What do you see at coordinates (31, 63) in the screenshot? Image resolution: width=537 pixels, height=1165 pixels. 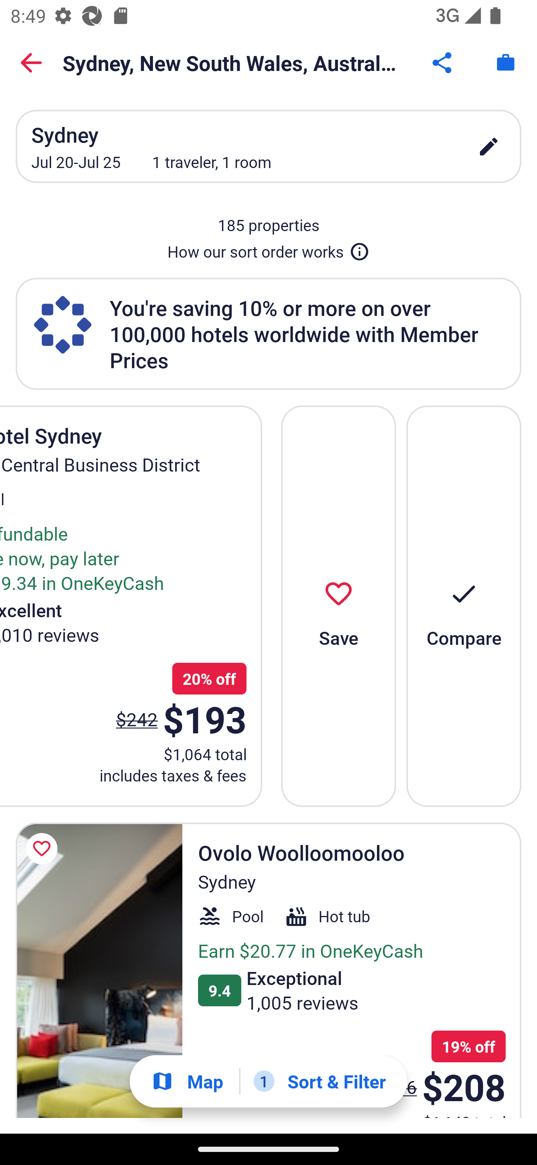 I see `Back` at bounding box center [31, 63].